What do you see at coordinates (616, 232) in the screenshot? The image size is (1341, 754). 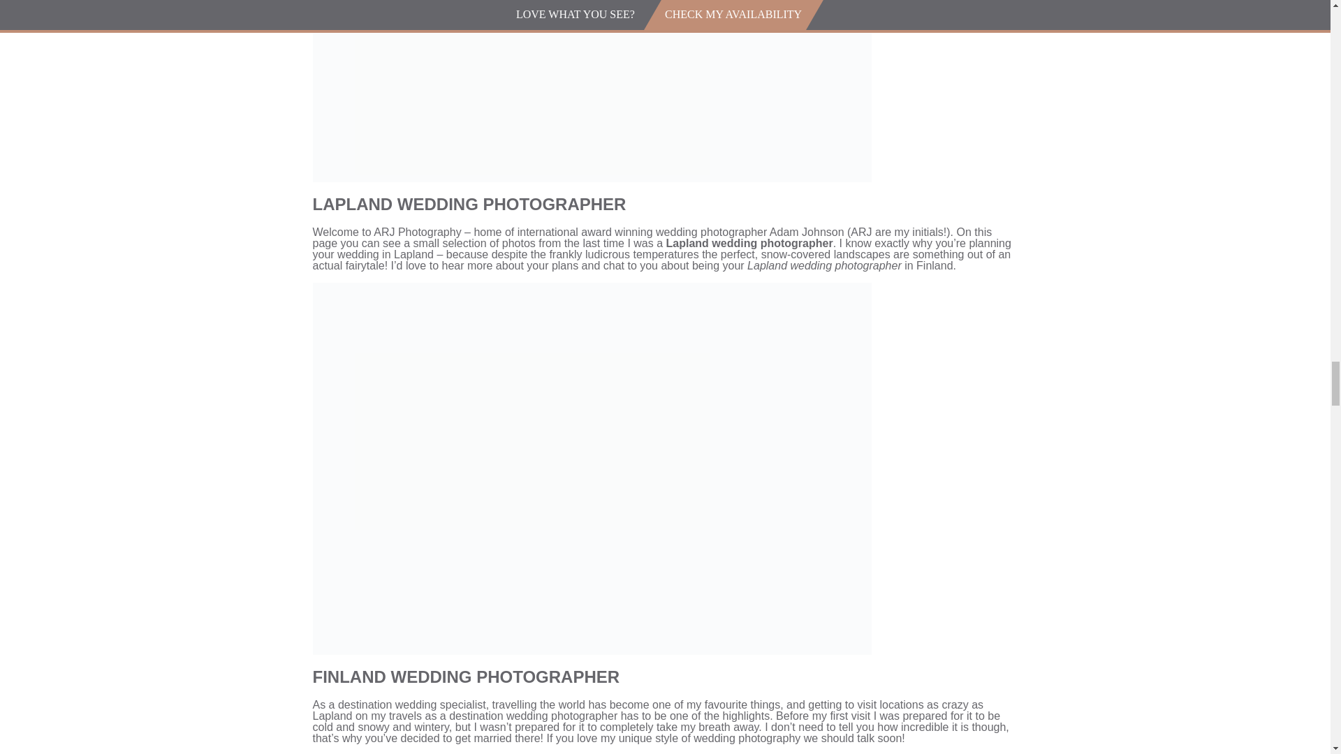 I see `award winning` at bounding box center [616, 232].